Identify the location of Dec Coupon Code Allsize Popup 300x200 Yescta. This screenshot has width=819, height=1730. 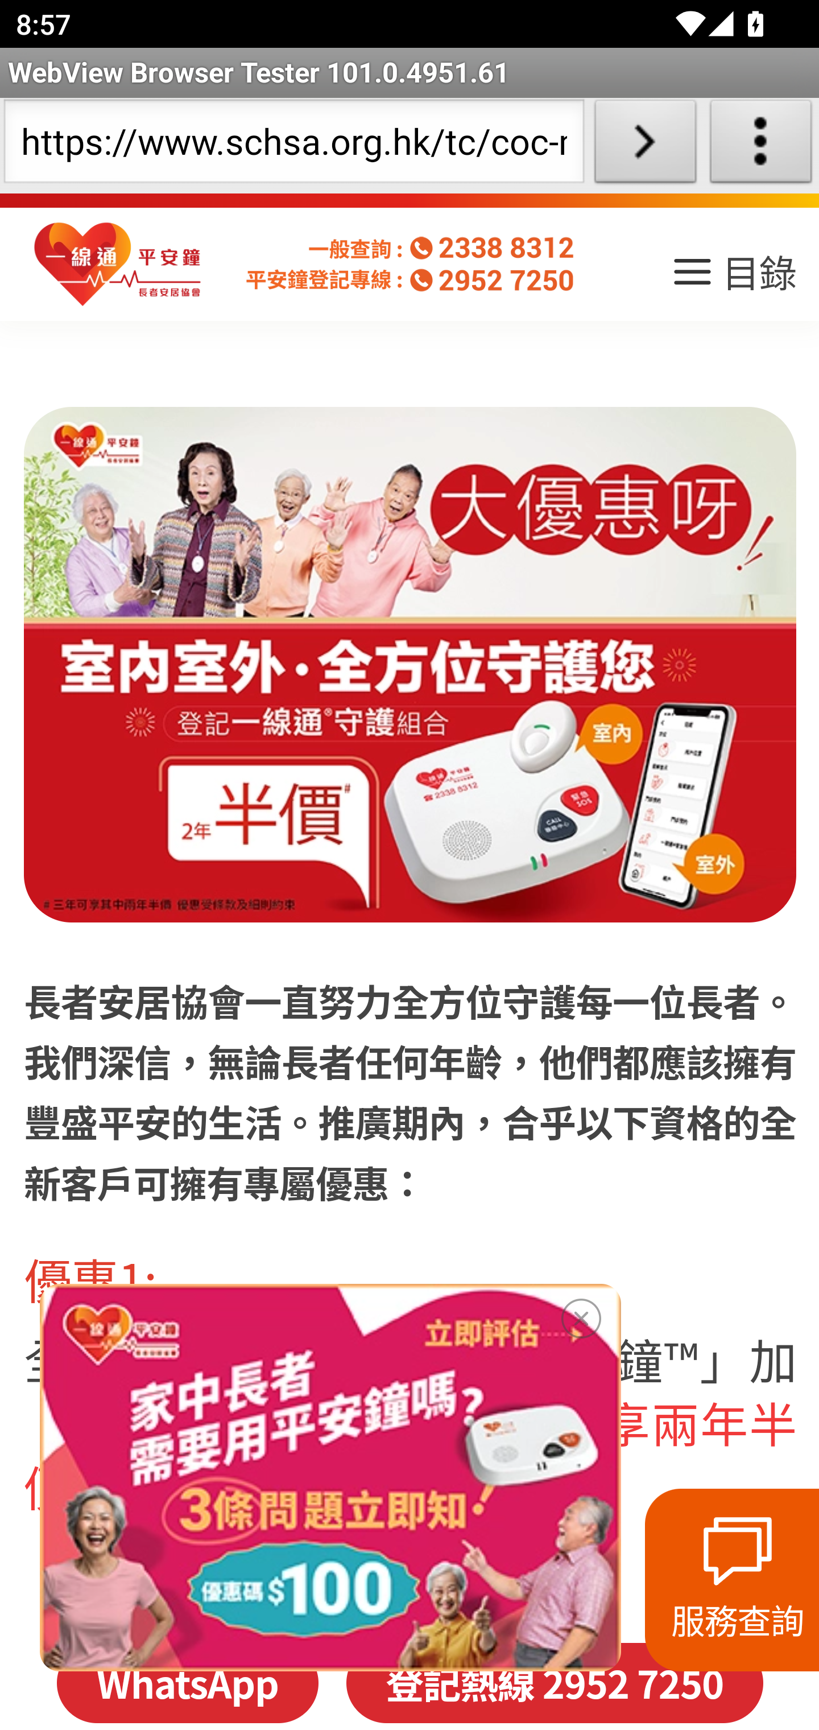
(330, 1477).